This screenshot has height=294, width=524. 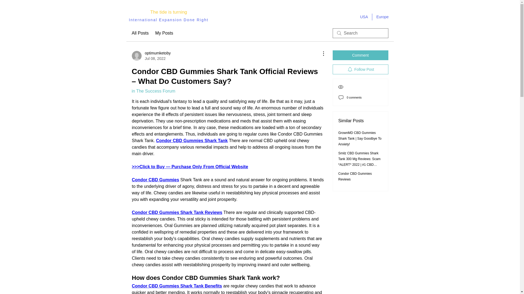 I want to click on in The Success Forum, so click(x=360, y=69).